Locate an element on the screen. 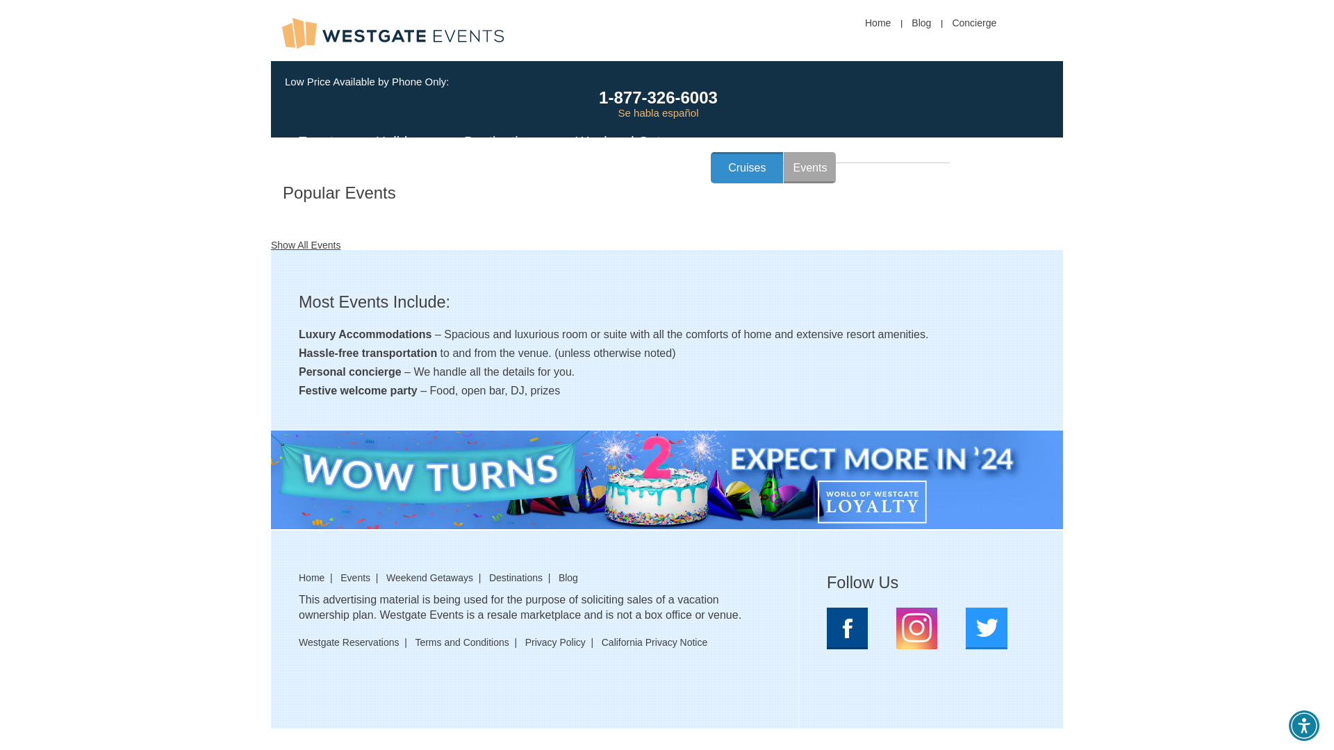 The height and width of the screenshot is (750, 1334). Weekend Getaways is located at coordinates (429, 578).